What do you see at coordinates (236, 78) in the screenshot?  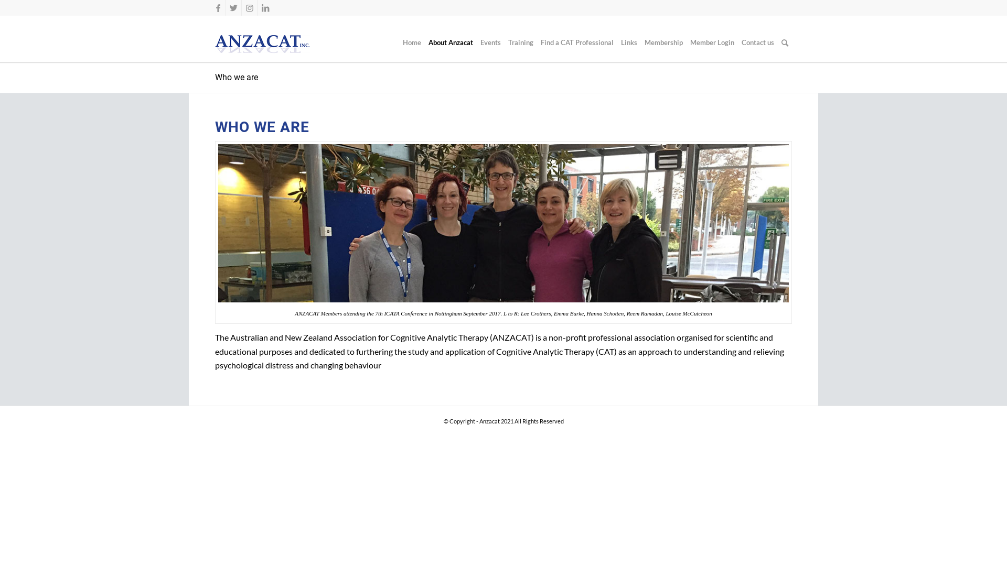 I see `Who we are` at bounding box center [236, 78].